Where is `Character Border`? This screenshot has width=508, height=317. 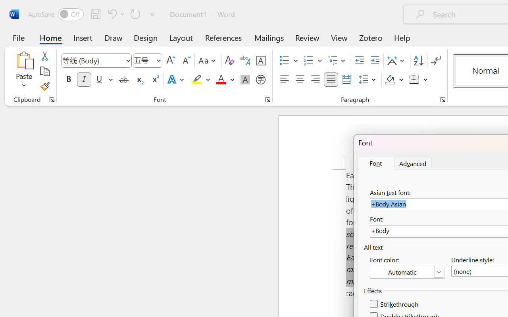
Character Border is located at coordinates (260, 61).